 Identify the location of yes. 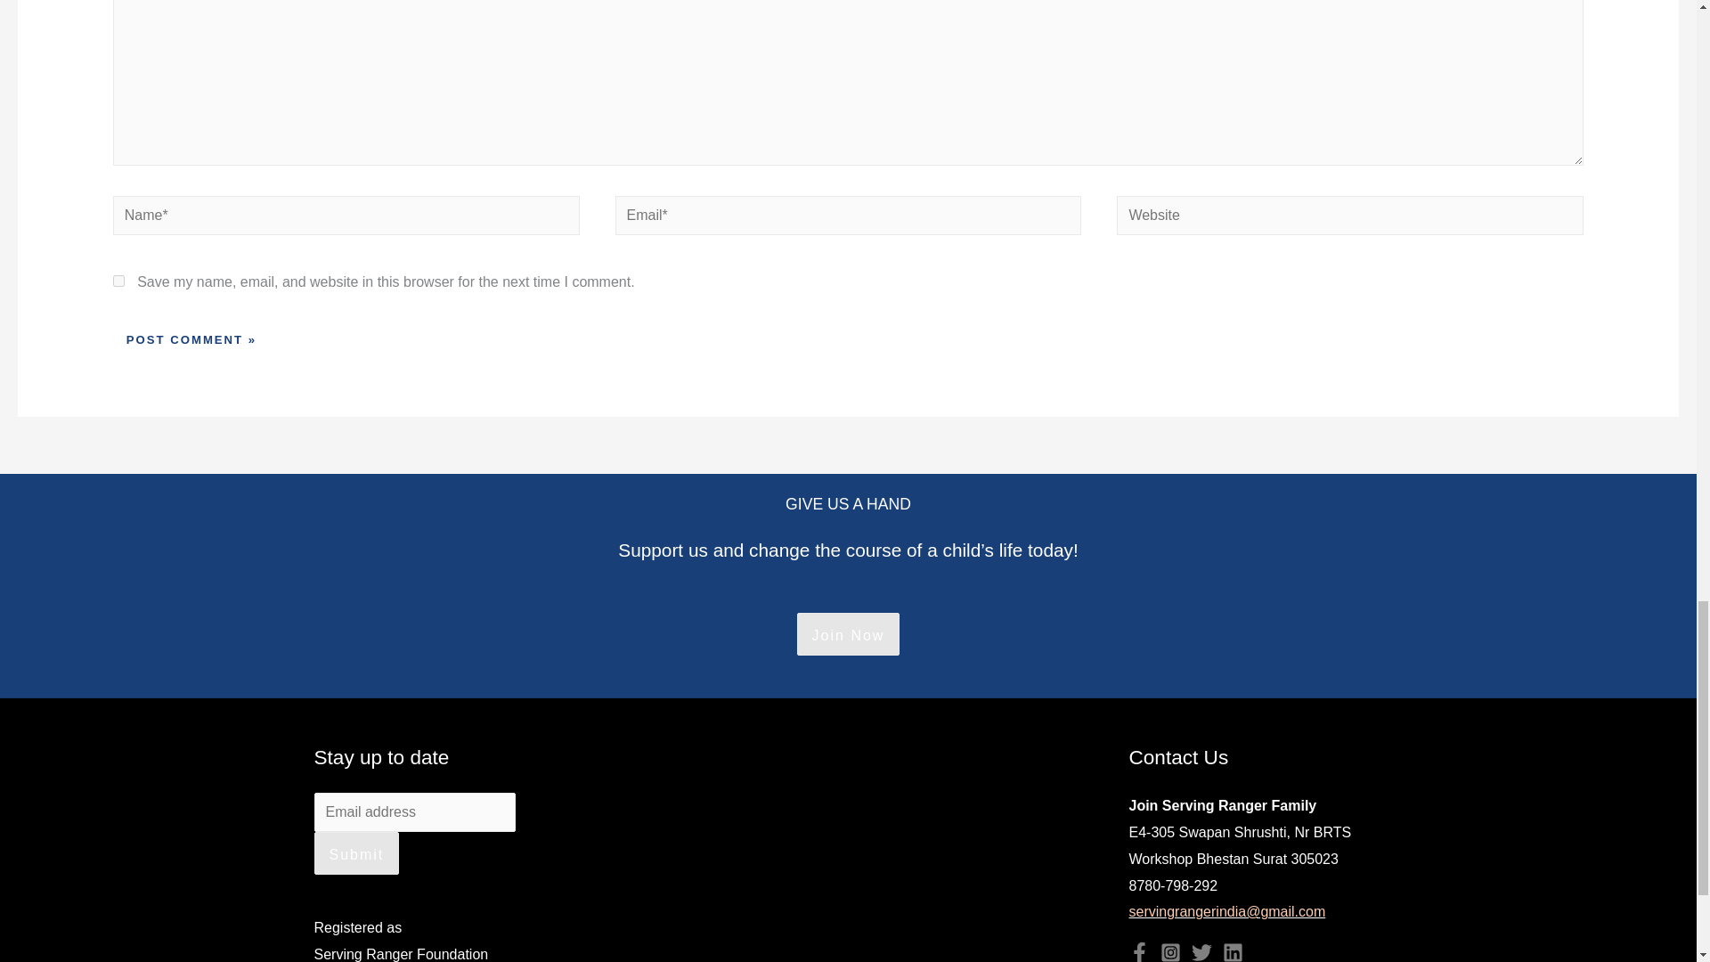
(118, 280).